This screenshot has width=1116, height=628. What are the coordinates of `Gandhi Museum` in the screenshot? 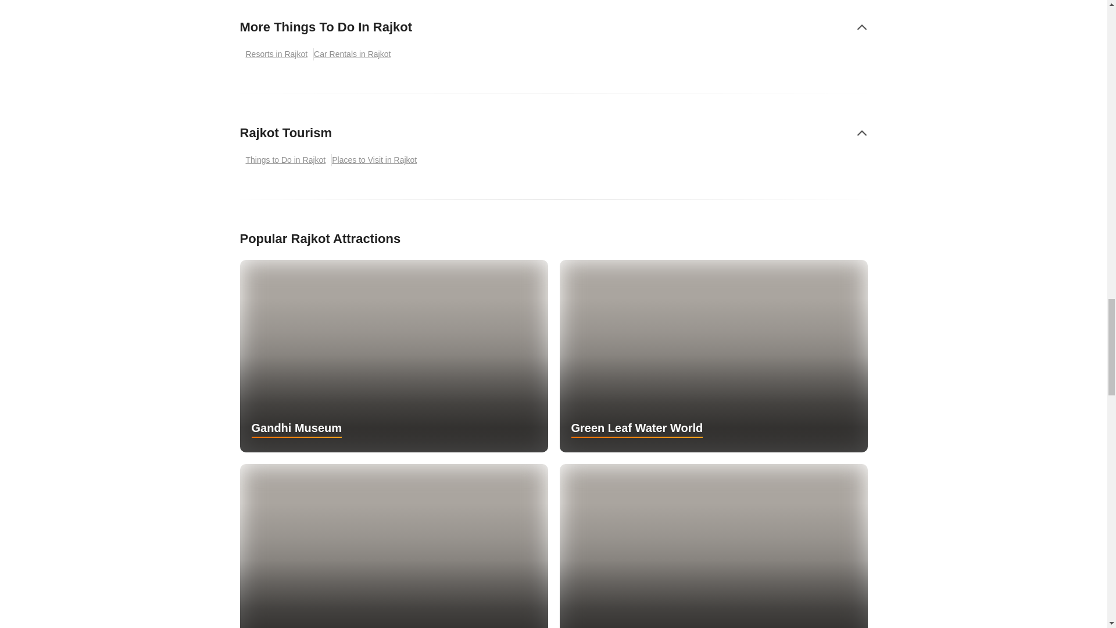 It's located at (394, 356).